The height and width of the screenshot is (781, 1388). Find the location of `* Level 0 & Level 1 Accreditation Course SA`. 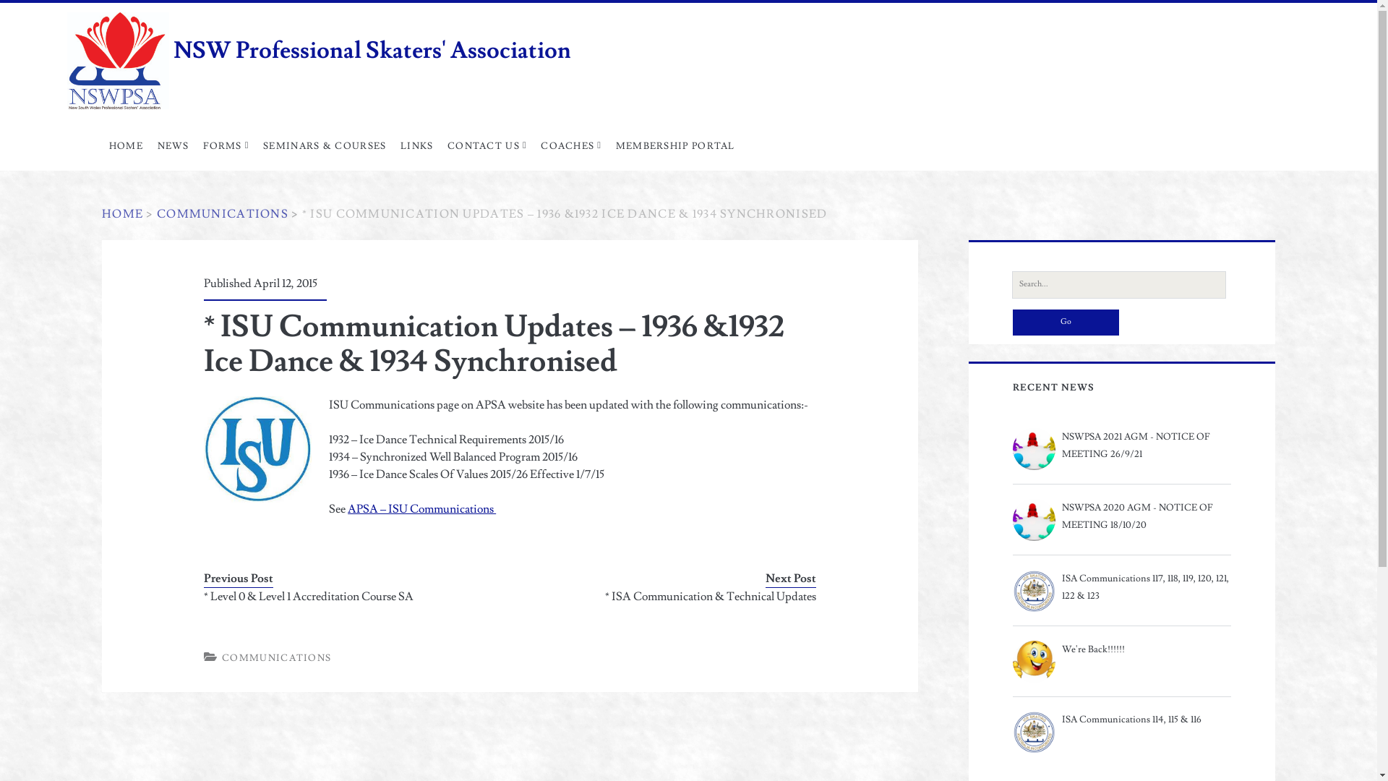

* Level 0 & Level 1 Accreditation Course SA is located at coordinates (344, 597).